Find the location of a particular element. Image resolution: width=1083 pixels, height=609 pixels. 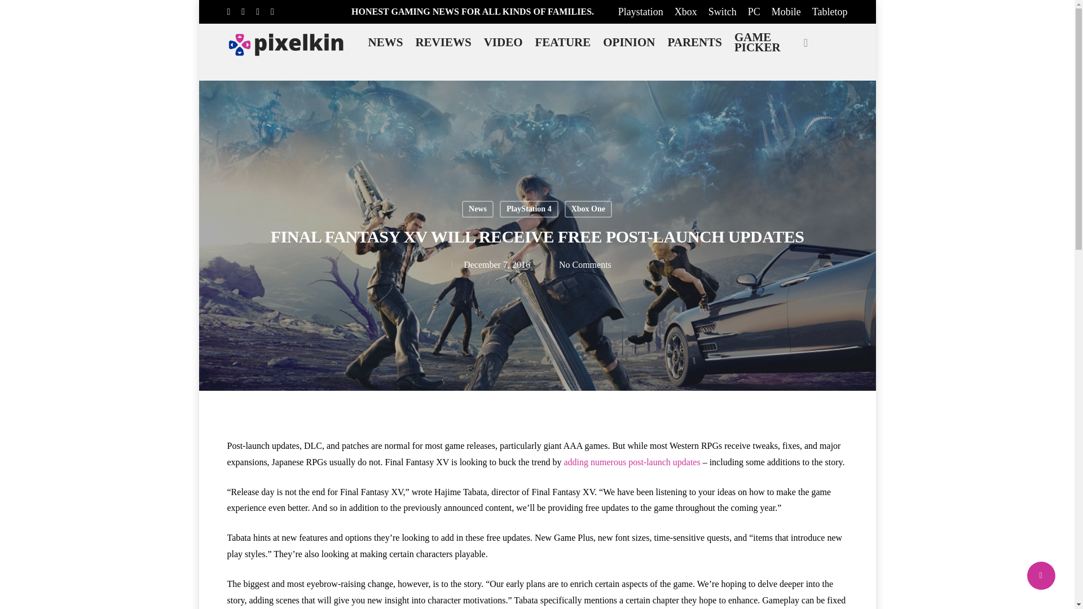

FEATURE is located at coordinates (562, 42).